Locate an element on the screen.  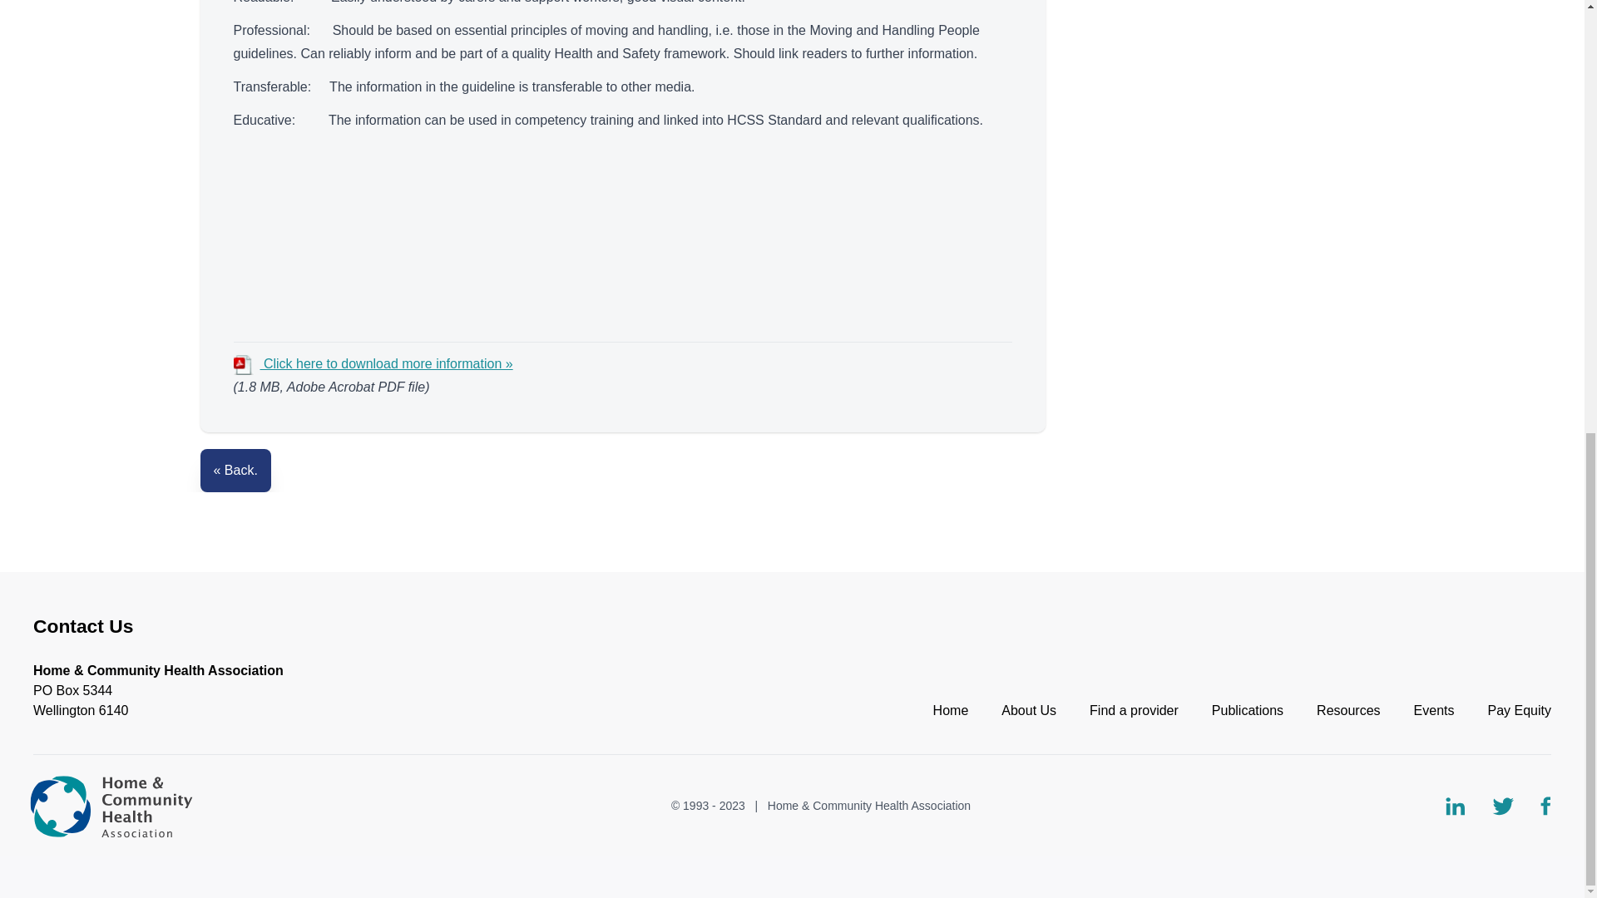
About the Home and Community Health Association is located at coordinates (1028, 710).